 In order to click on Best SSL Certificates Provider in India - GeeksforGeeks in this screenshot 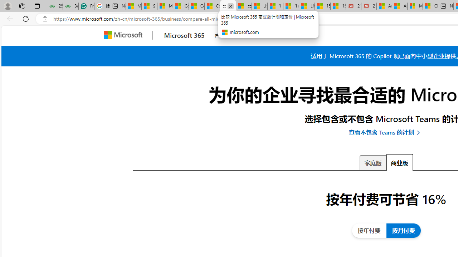, I will do `click(70, 6)`.